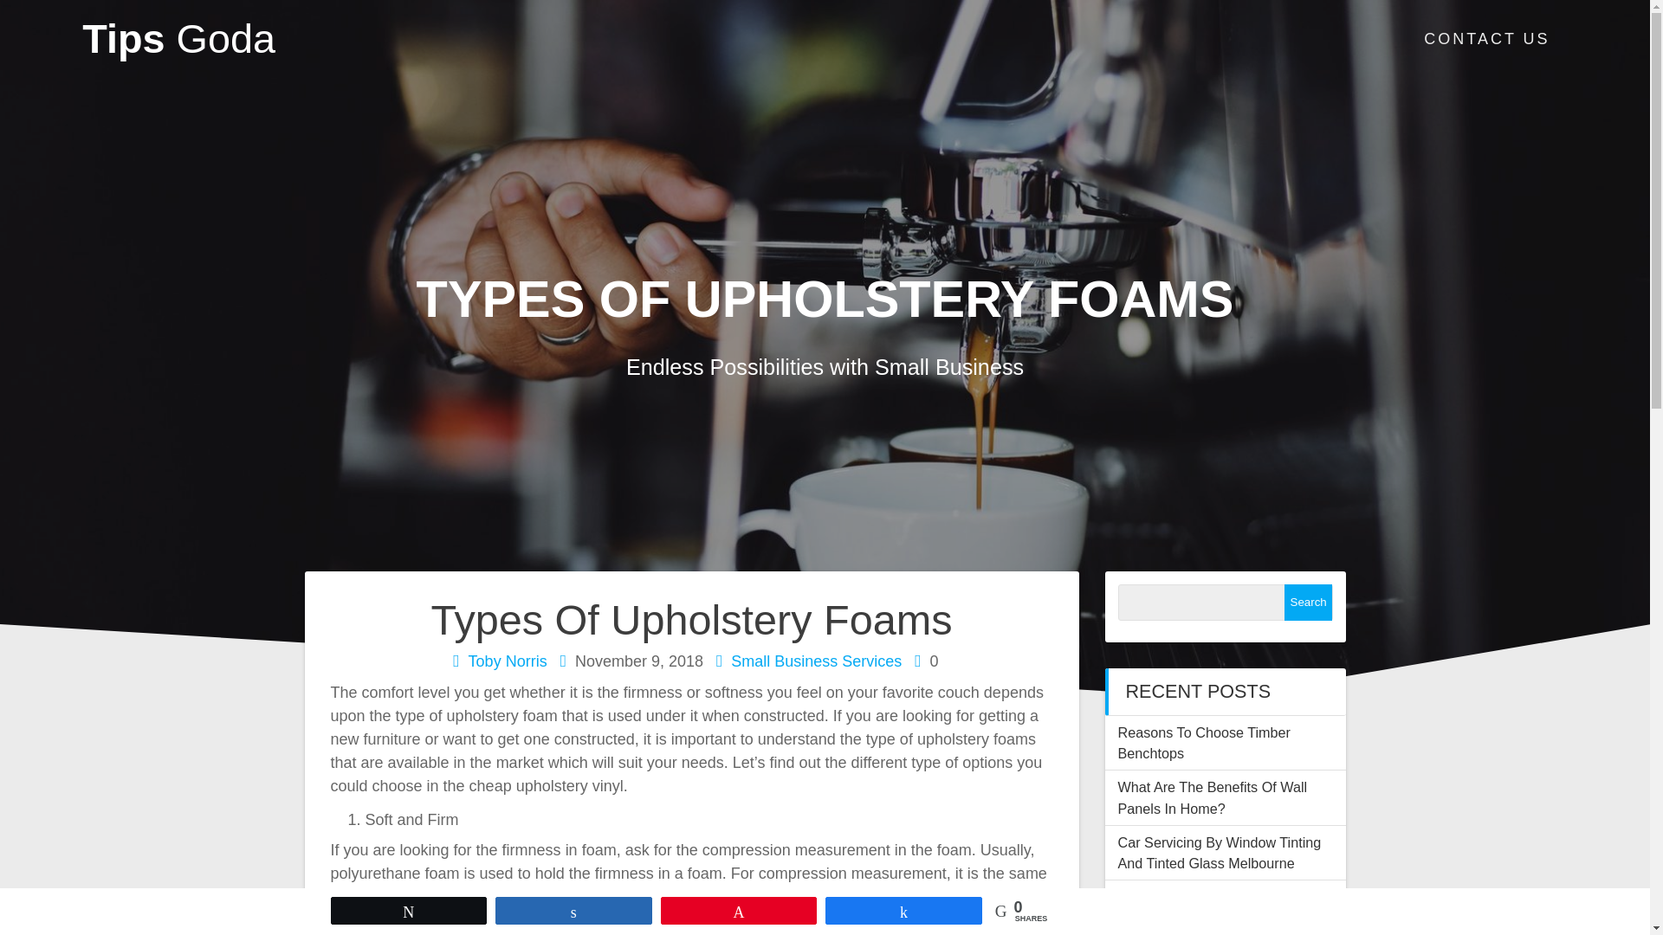 The height and width of the screenshot is (935, 1663). What do you see at coordinates (1213, 796) in the screenshot?
I see `What Are The Benefits Of Wall Panels In Home?` at bounding box center [1213, 796].